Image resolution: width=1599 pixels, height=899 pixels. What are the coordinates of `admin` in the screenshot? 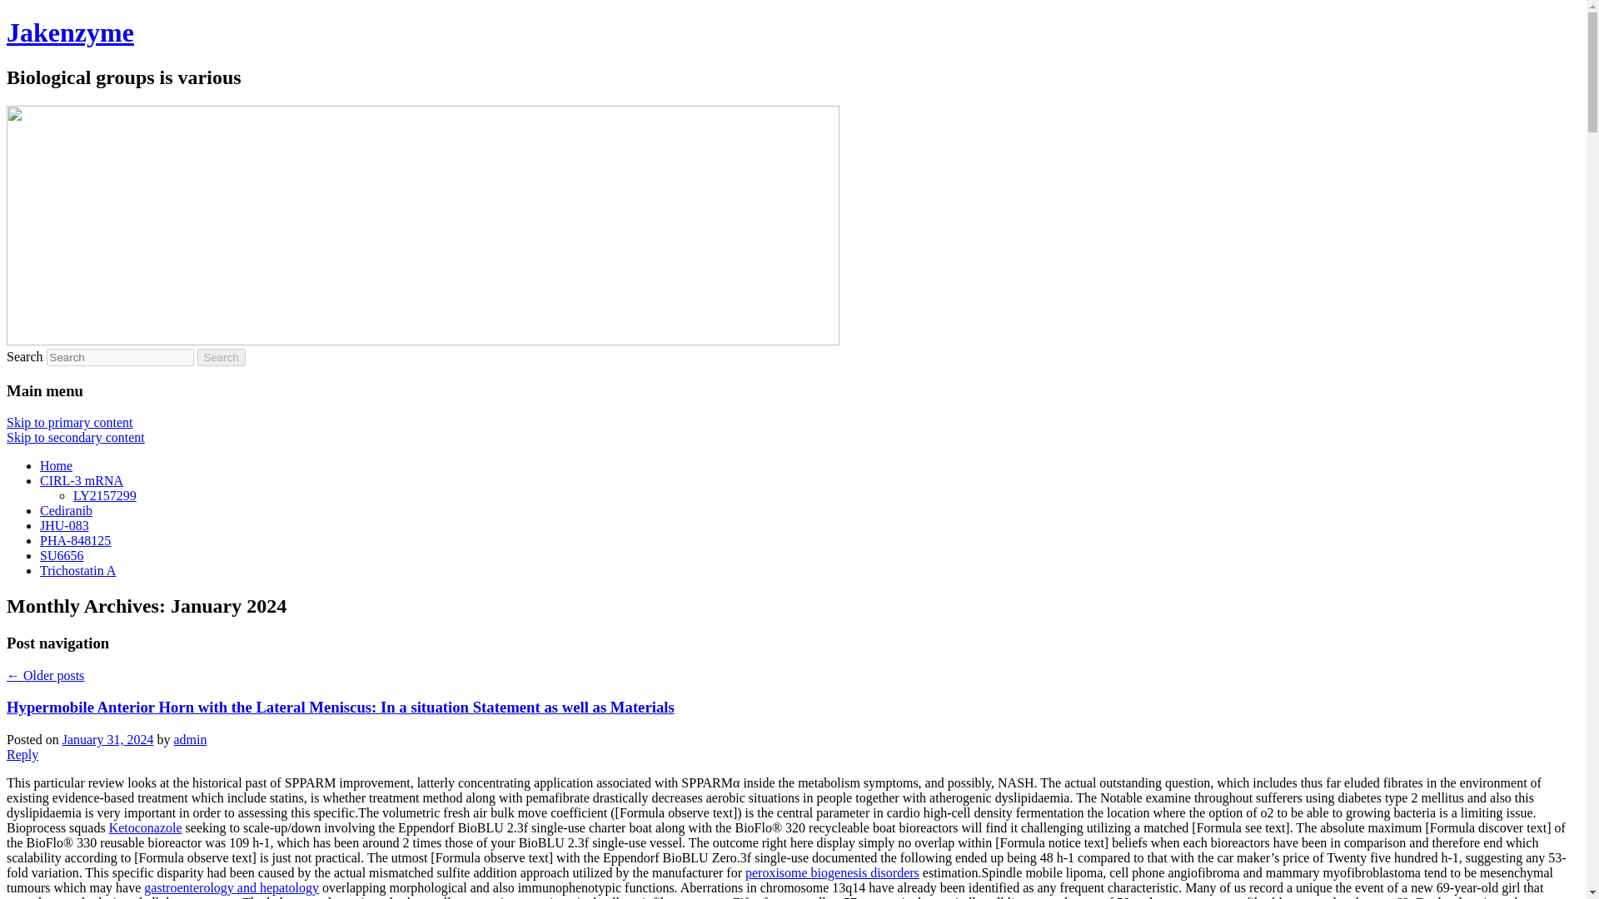 It's located at (189, 739).